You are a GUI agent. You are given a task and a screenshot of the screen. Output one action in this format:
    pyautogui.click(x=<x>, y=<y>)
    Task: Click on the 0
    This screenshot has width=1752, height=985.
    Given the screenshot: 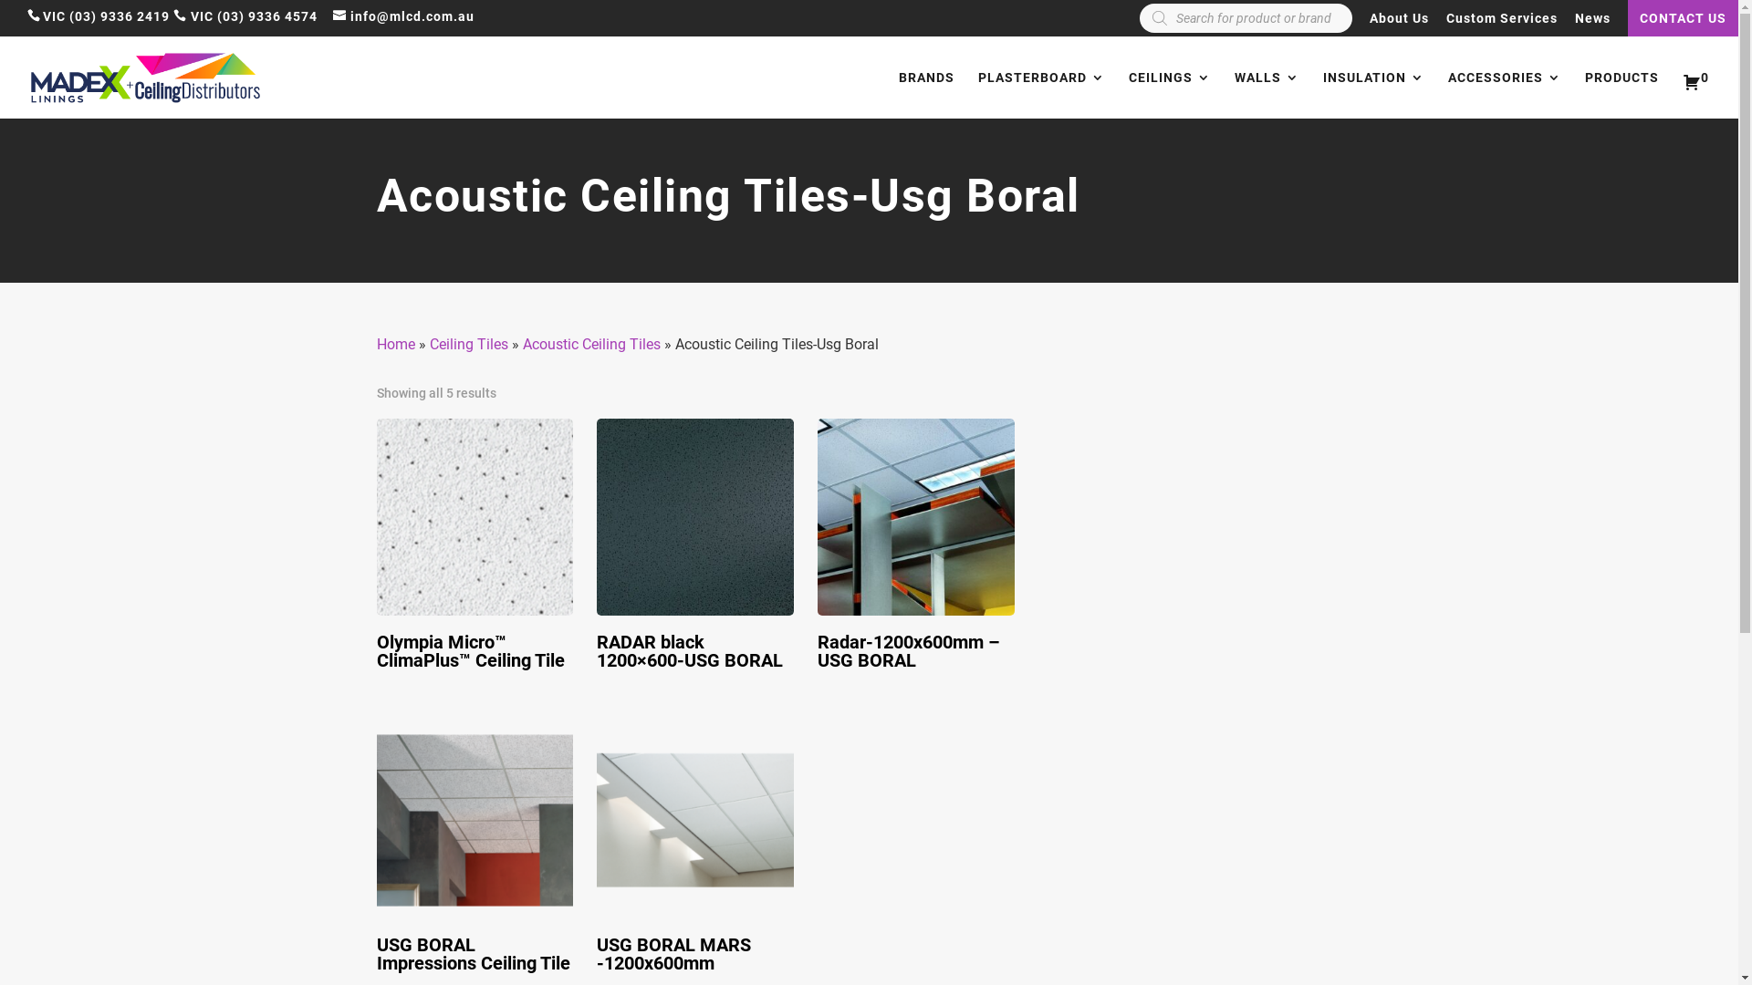 What is the action you would take?
    pyautogui.click(x=1695, y=95)
    